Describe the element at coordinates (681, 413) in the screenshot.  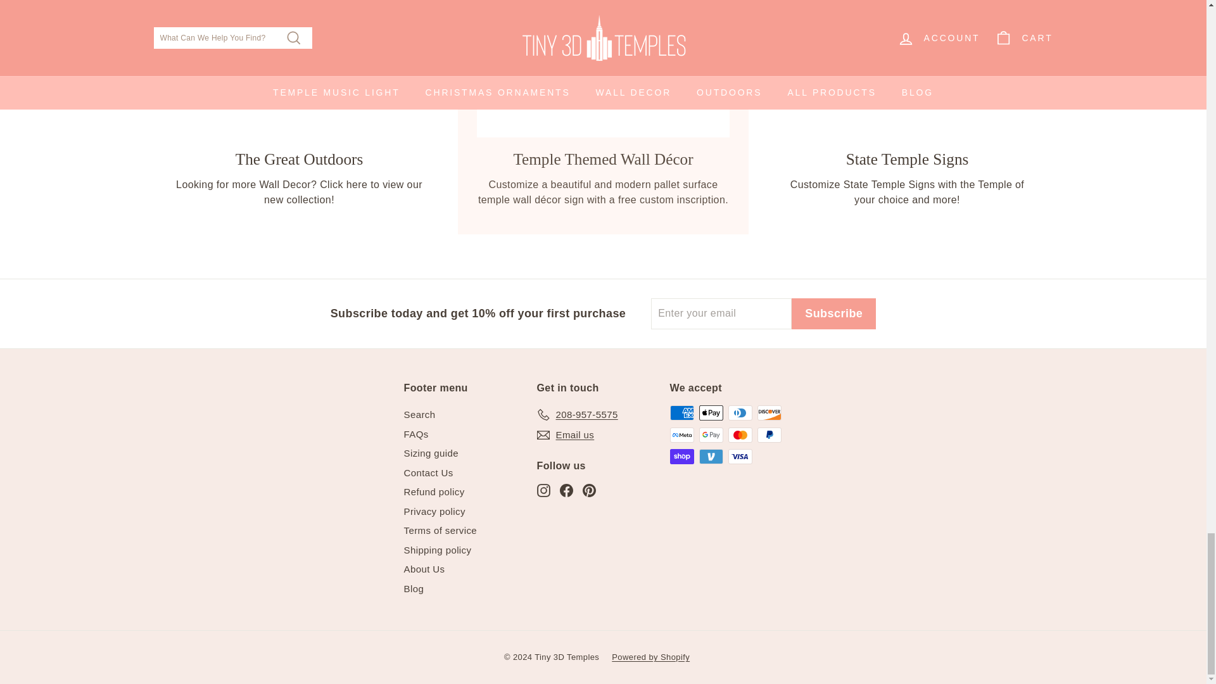
I see `American Express` at that location.